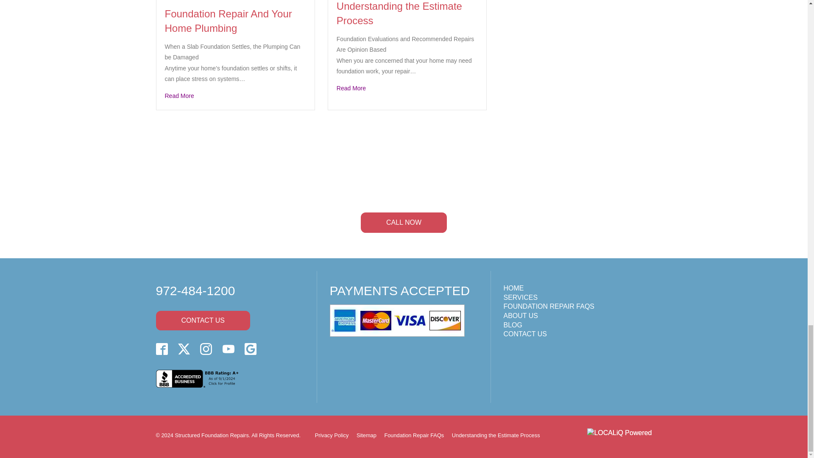 Image resolution: width=814 pixels, height=458 pixels. Describe the element at coordinates (206, 349) in the screenshot. I see `instagram` at that location.